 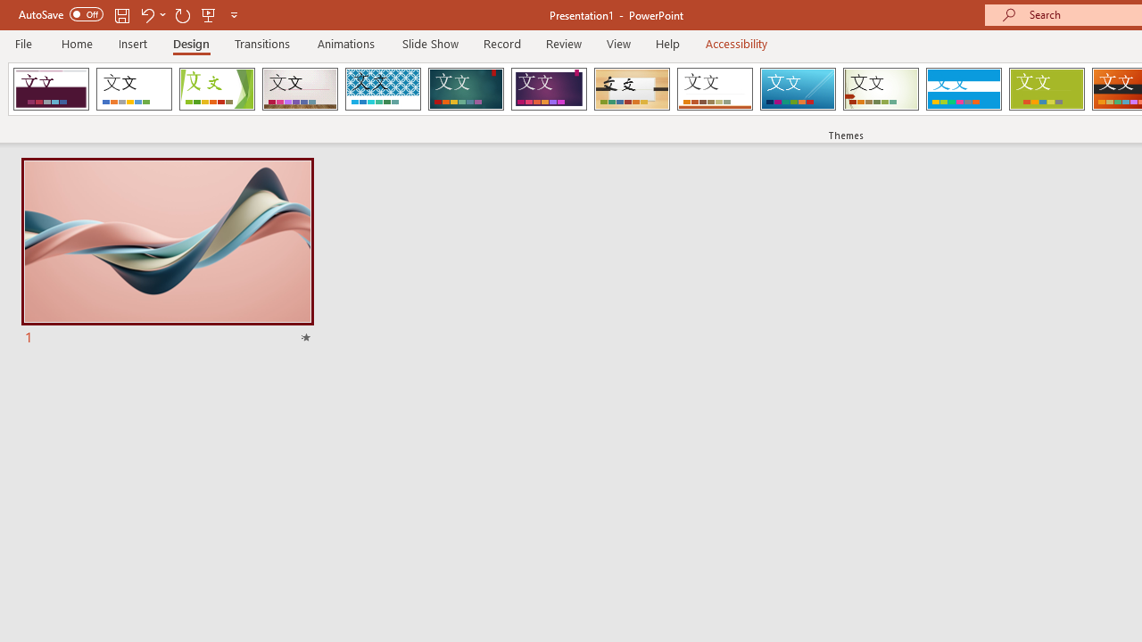 What do you see at coordinates (383, 89) in the screenshot?
I see `Integral` at bounding box center [383, 89].